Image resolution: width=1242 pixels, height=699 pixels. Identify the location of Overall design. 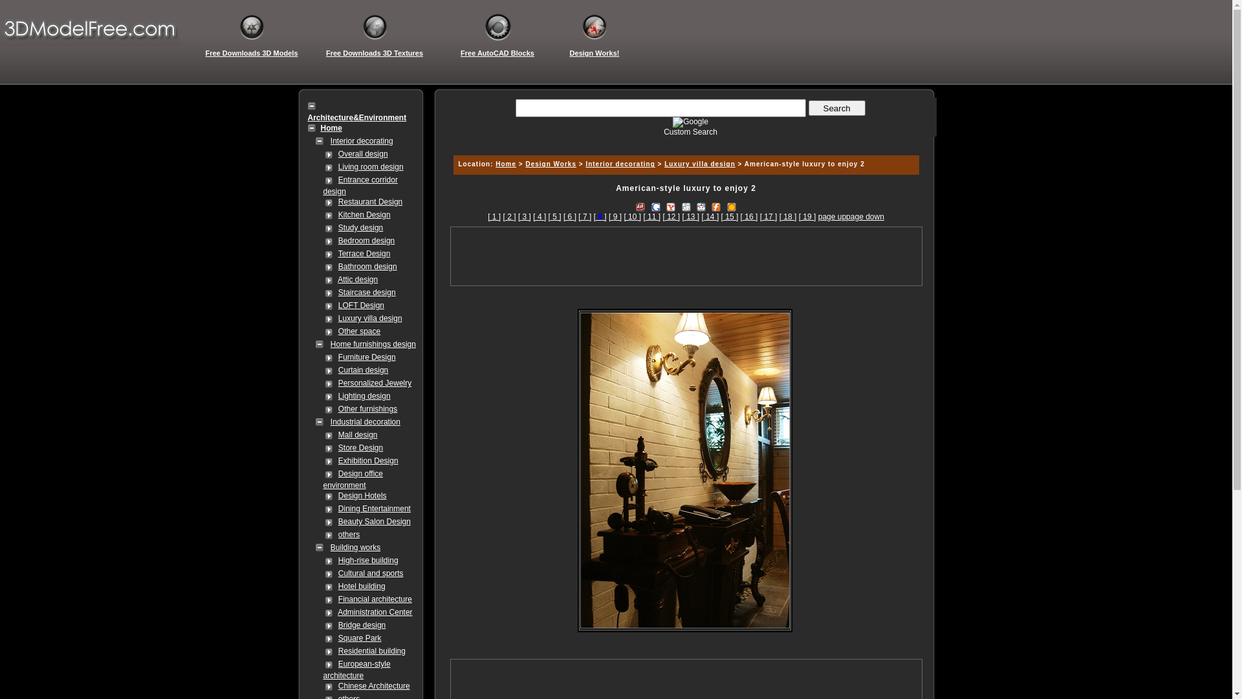
(364, 154).